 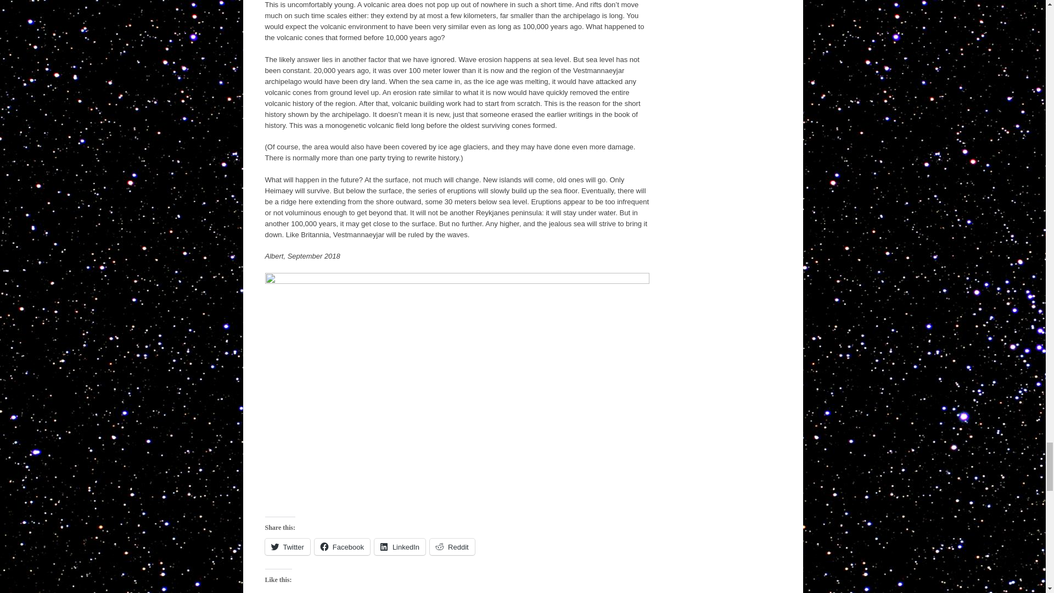 What do you see at coordinates (287, 546) in the screenshot?
I see `Click to share on Twitter` at bounding box center [287, 546].